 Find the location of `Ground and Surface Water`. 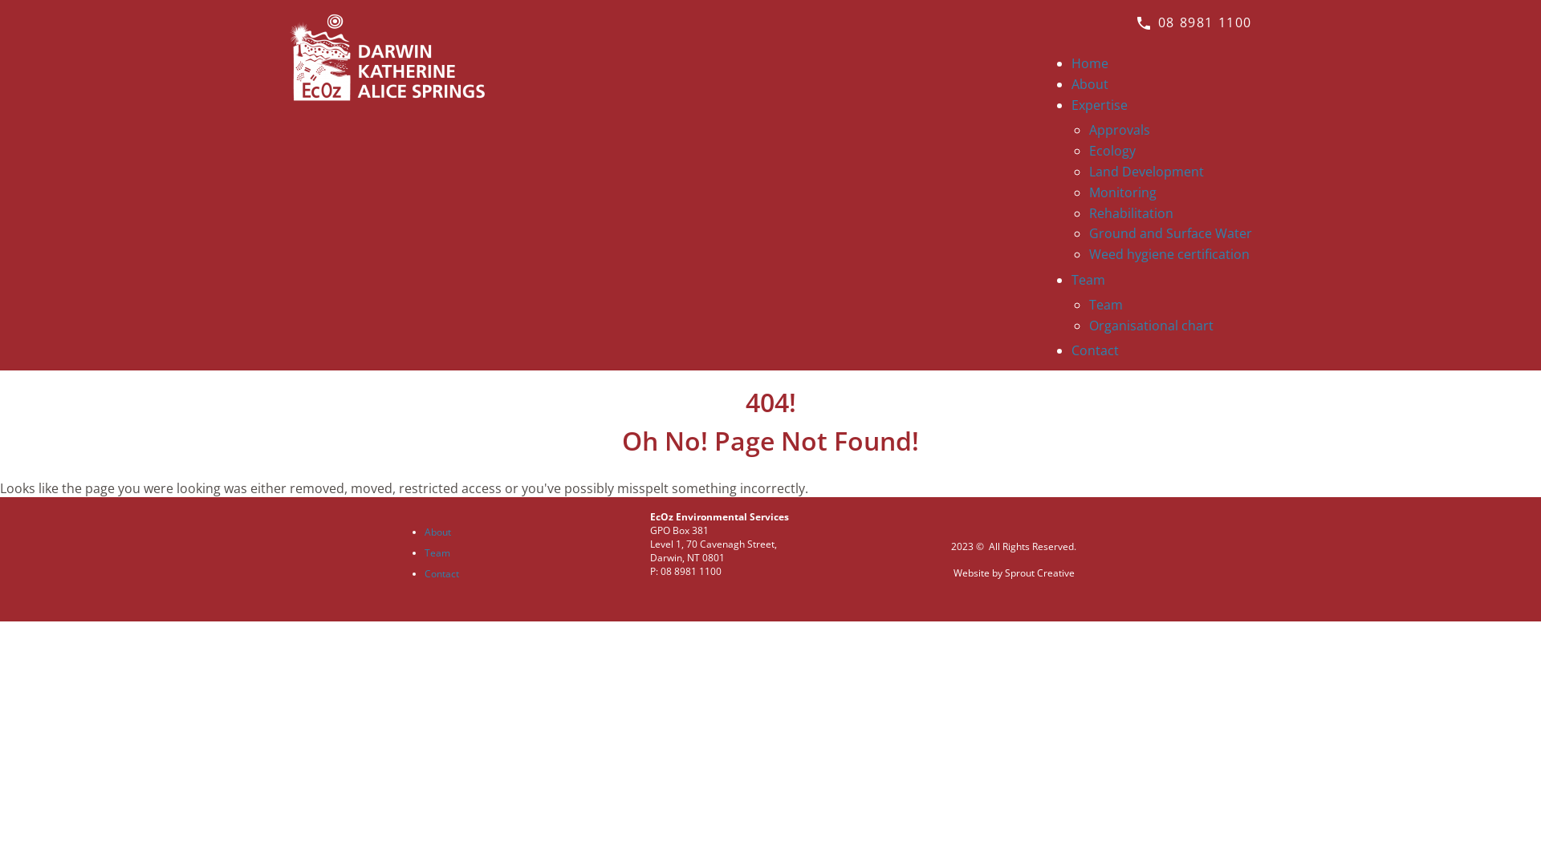

Ground and Surface Water is located at coordinates (1170, 233).